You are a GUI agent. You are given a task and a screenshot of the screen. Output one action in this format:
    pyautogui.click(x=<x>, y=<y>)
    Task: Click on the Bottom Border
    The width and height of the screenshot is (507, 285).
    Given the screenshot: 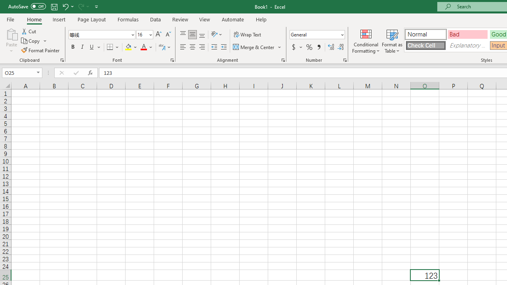 What is the action you would take?
    pyautogui.click(x=110, y=47)
    